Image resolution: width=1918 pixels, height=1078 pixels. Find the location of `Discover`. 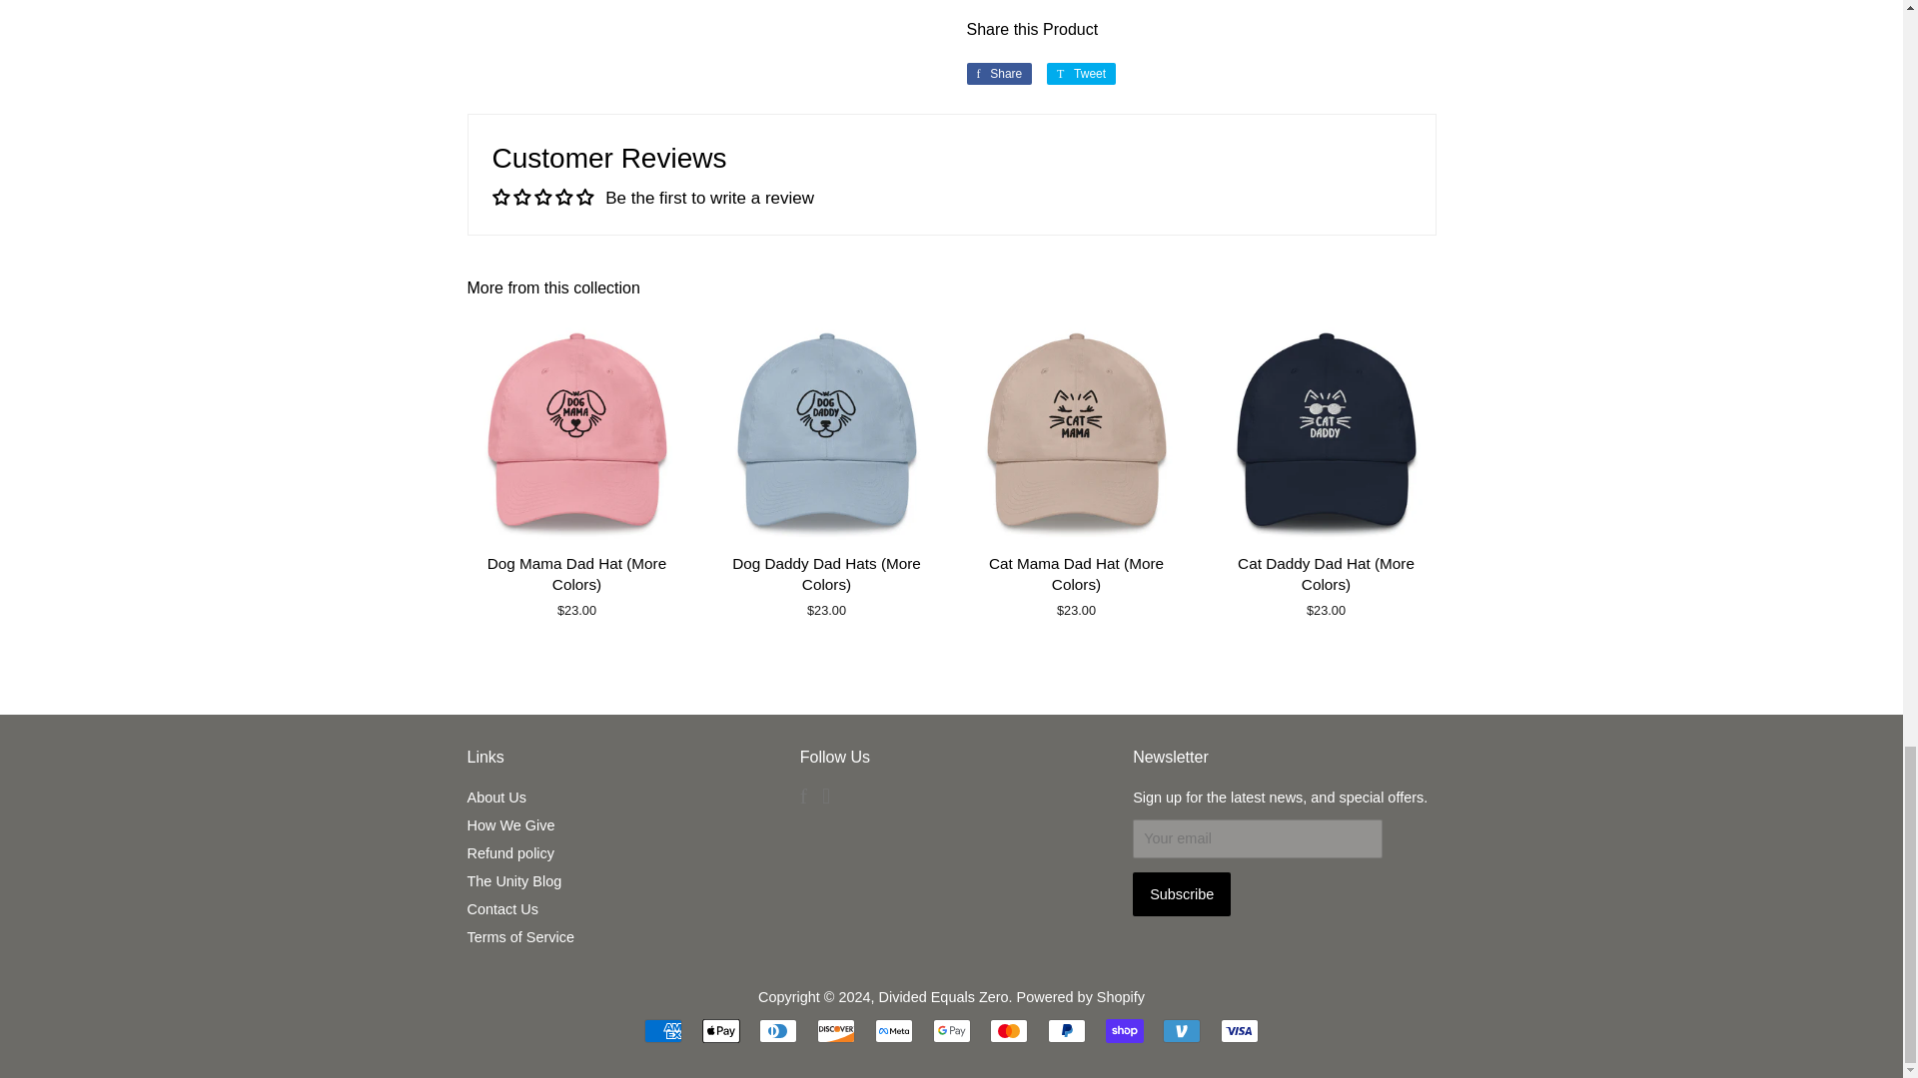

Discover is located at coordinates (835, 1030).